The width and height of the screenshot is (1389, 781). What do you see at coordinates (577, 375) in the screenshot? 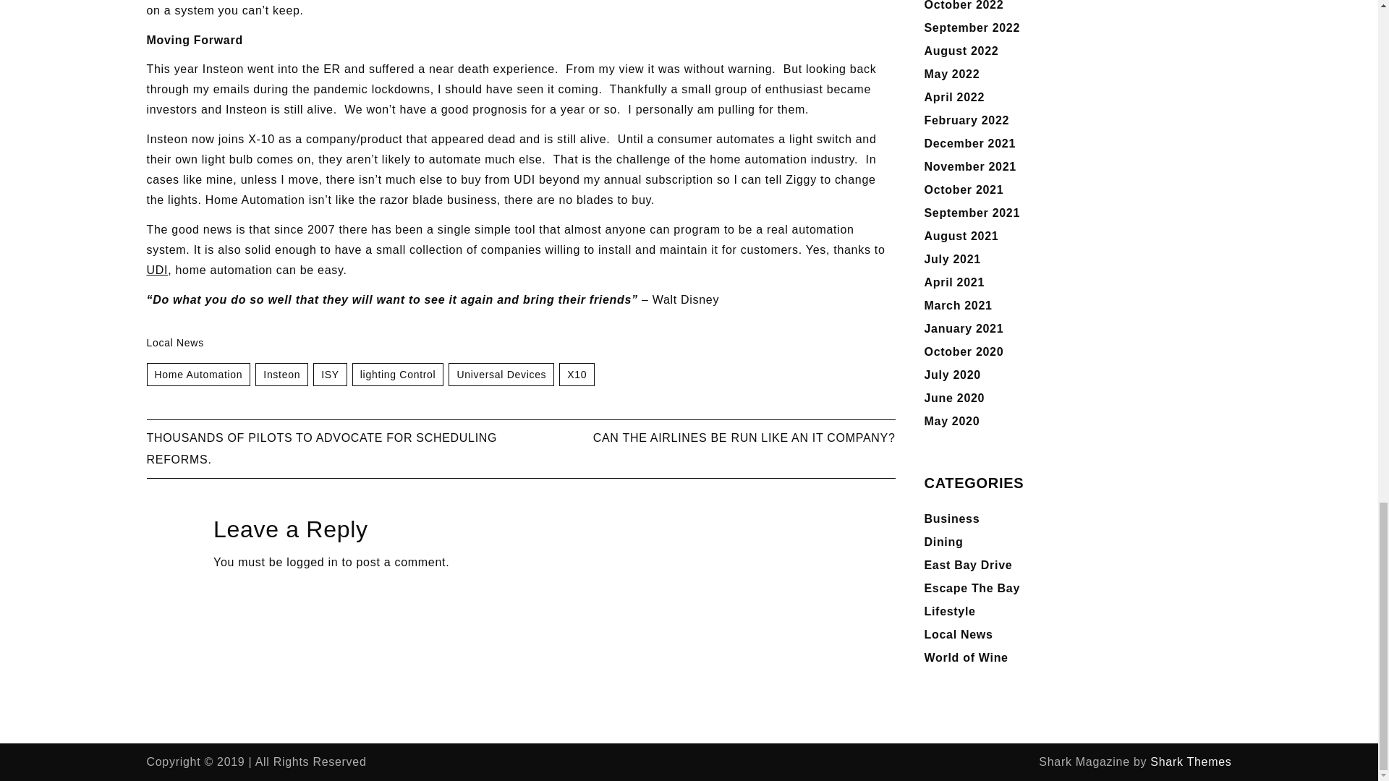
I see `X10` at bounding box center [577, 375].